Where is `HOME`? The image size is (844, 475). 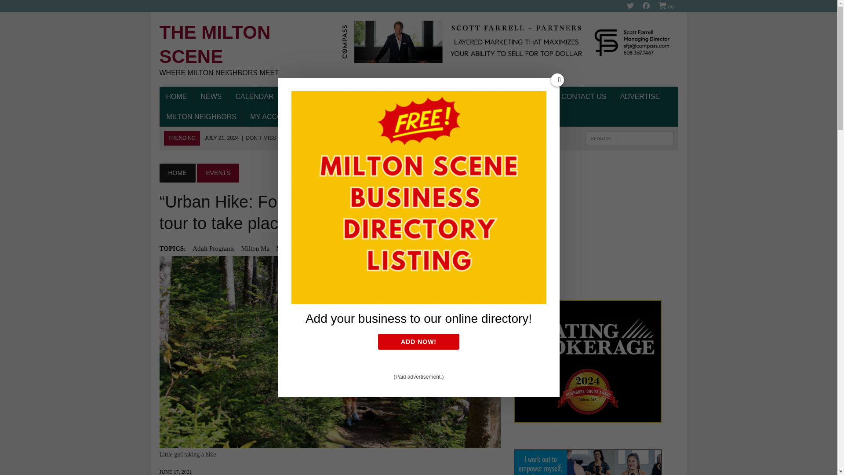 HOME is located at coordinates (327, 97).